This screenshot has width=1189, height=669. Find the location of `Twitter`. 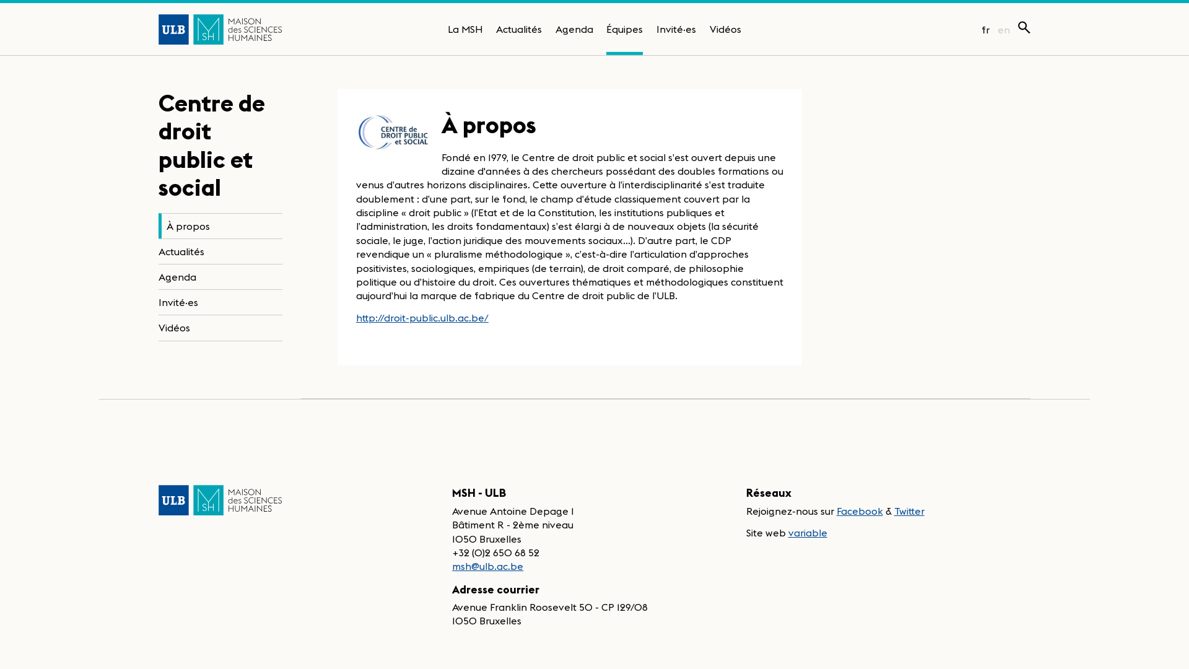

Twitter is located at coordinates (909, 511).